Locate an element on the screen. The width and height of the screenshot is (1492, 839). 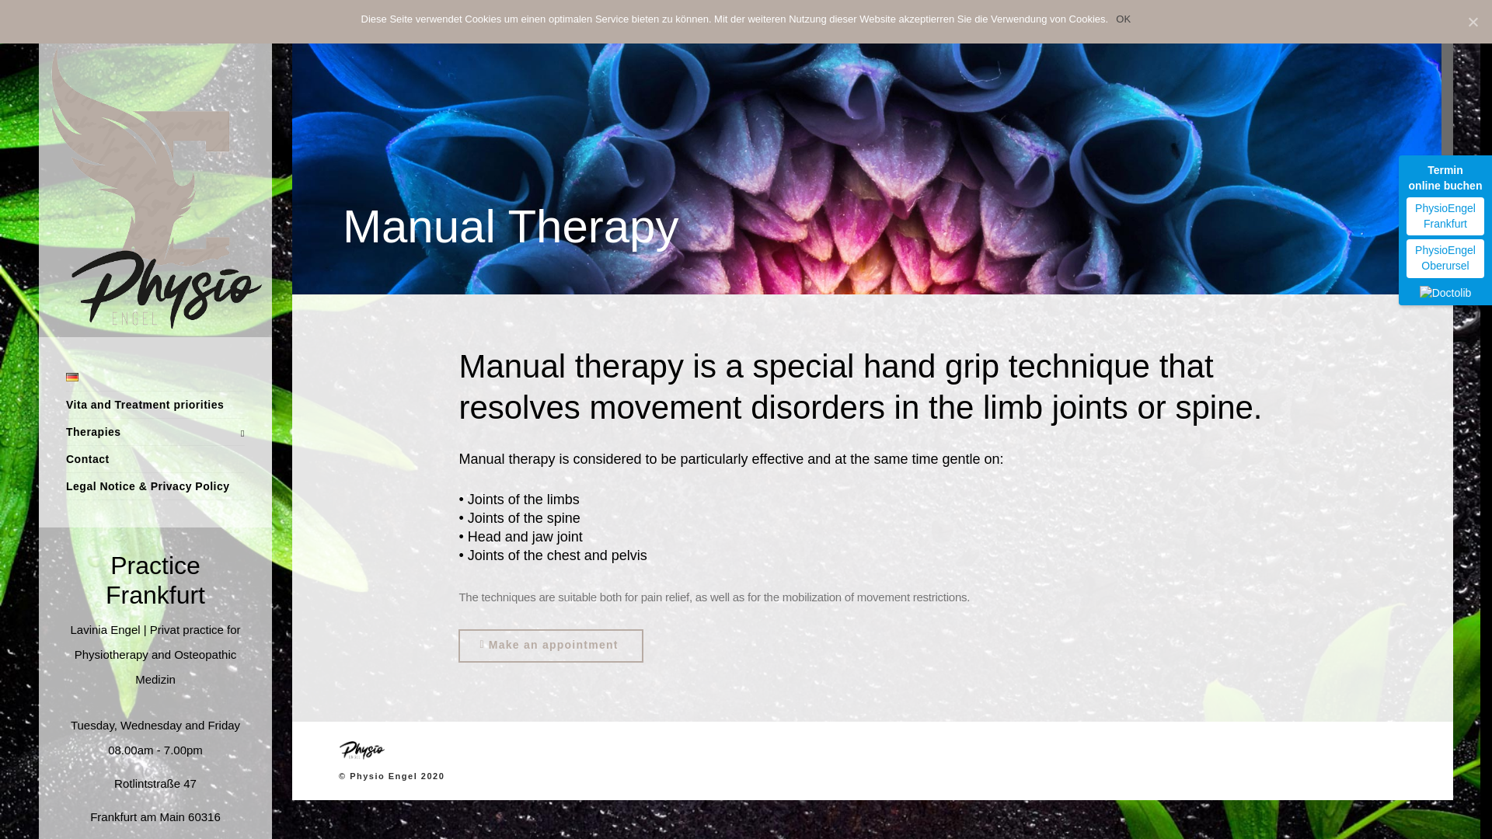
PhysioEngel Frankfurt is located at coordinates (1445, 216).